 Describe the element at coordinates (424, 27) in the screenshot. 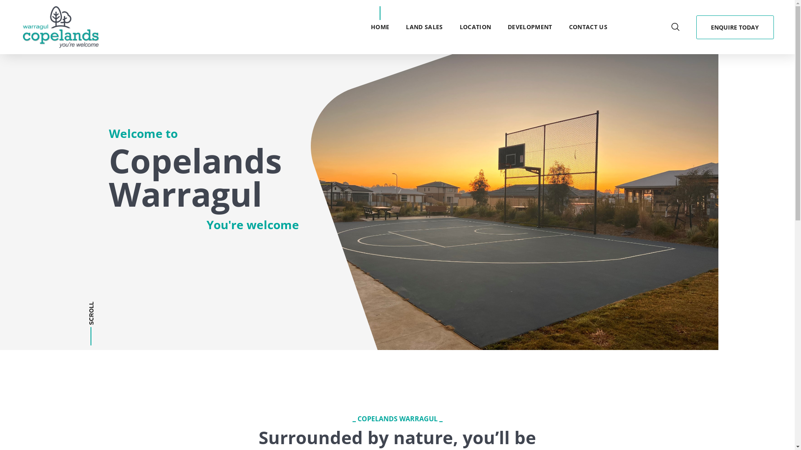

I see `LAND SALES` at that location.